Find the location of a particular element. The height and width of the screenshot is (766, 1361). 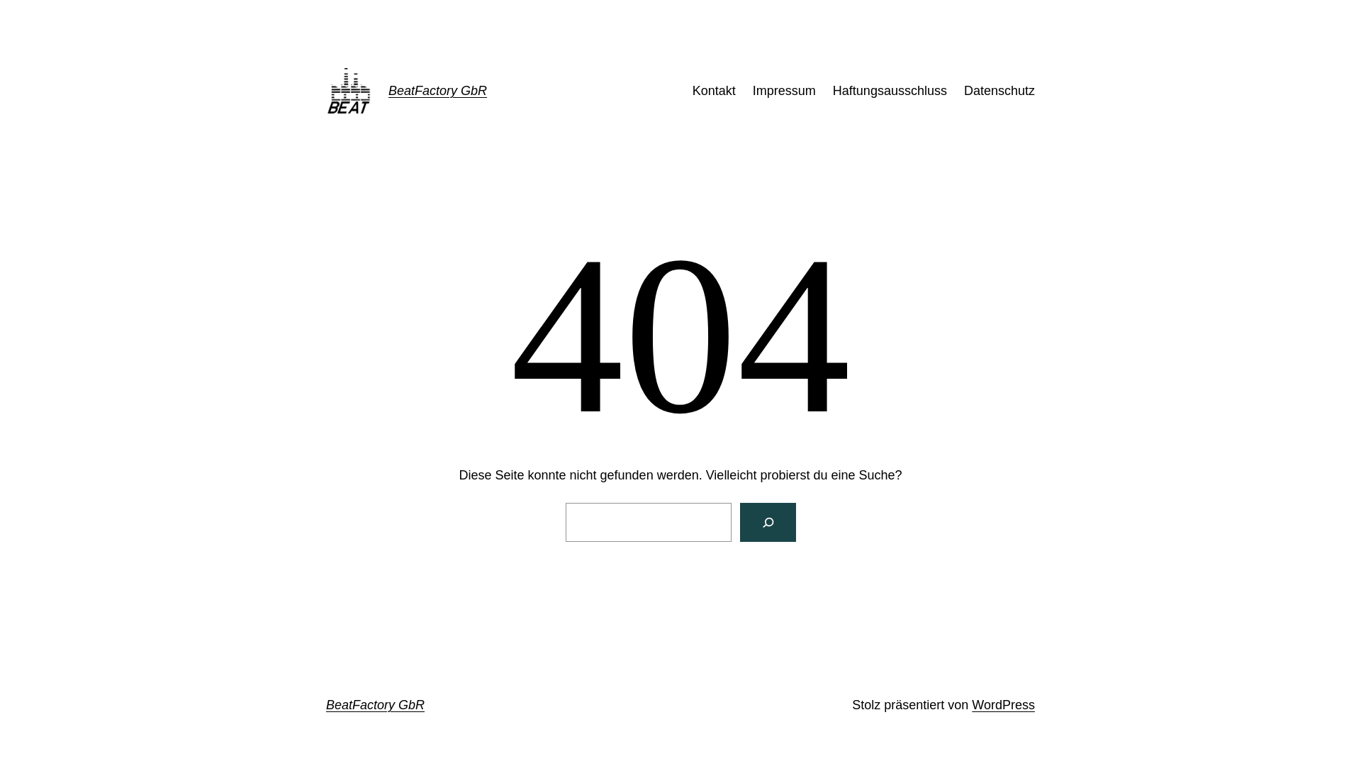

Datenschutz is located at coordinates (999, 91).